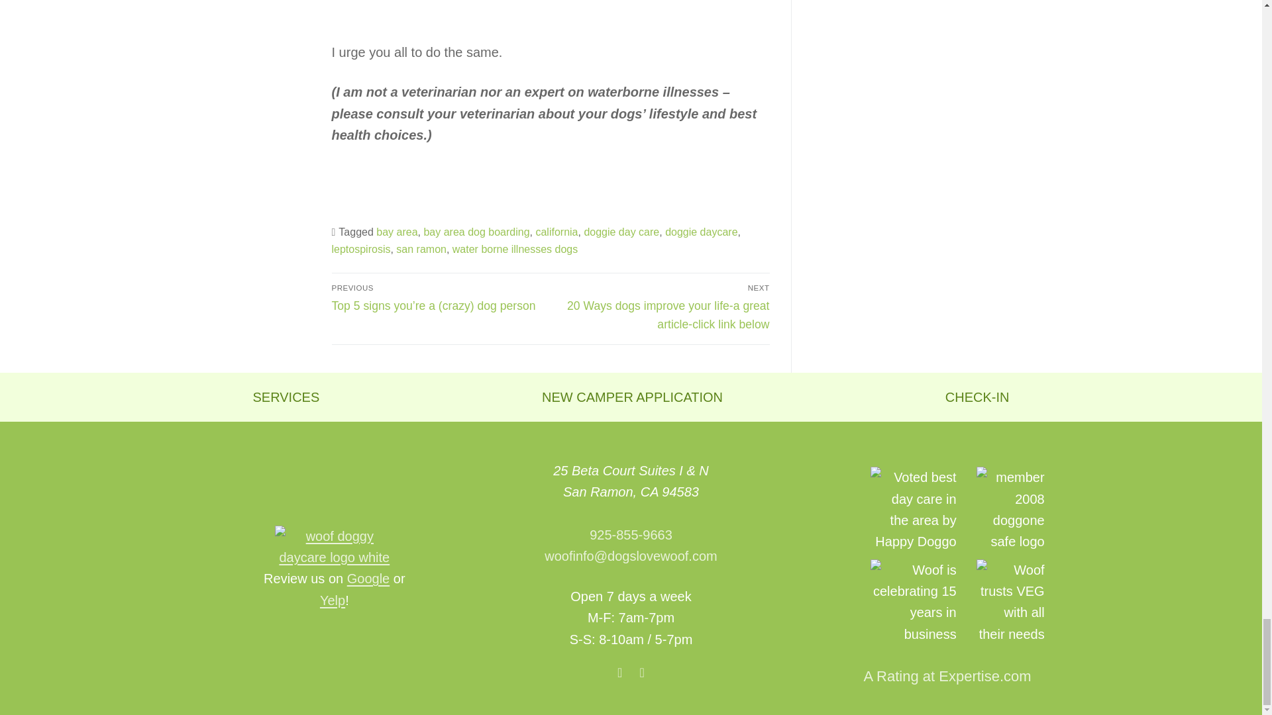 The image size is (1272, 715). What do you see at coordinates (913, 602) in the screenshot?
I see `We are celebrating 15 years in business!` at bounding box center [913, 602].